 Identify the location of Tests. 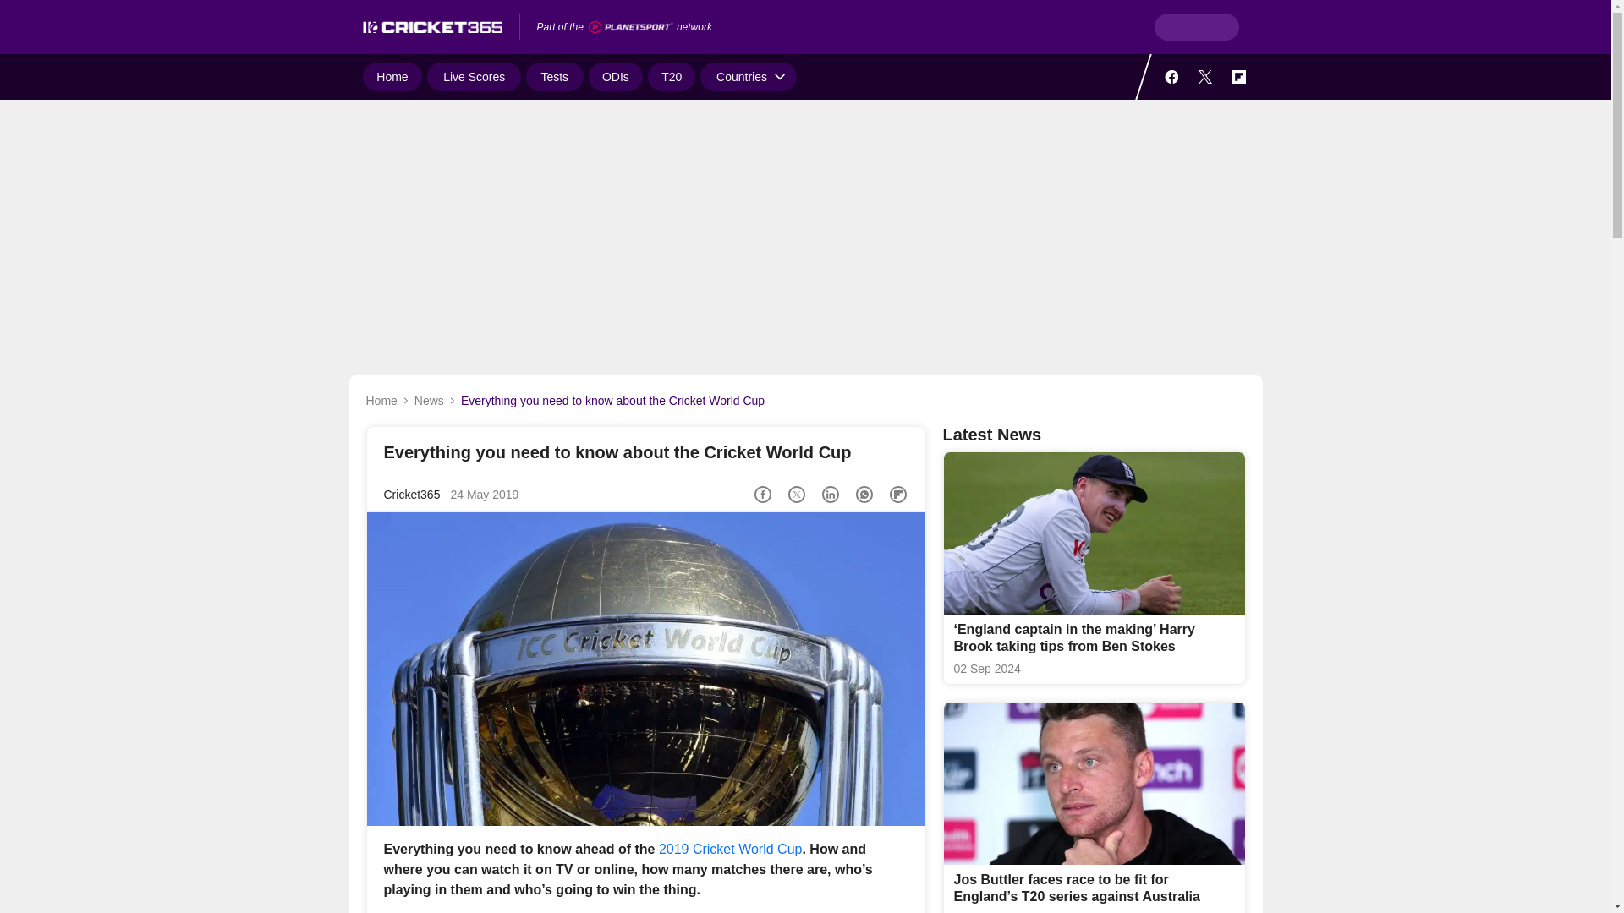
(555, 77).